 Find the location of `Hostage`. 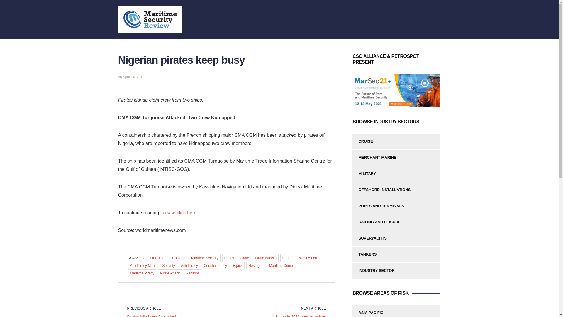

Hostage is located at coordinates (179, 258).